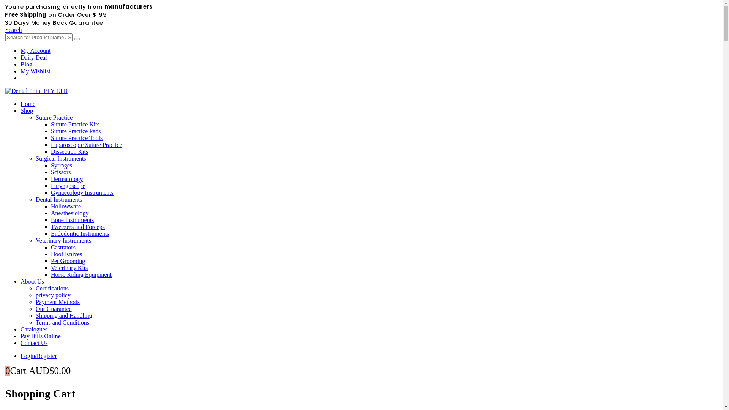 The width and height of the screenshot is (729, 410). What do you see at coordinates (75, 125) in the screenshot?
I see `Suture Practice Kits` at bounding box center [75, 125].